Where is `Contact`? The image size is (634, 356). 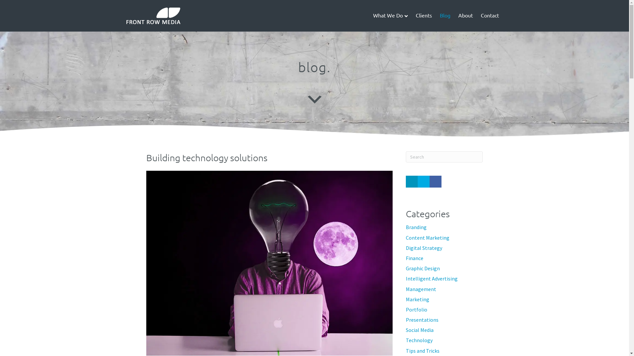
Contact is located at coordinates (490, 15).